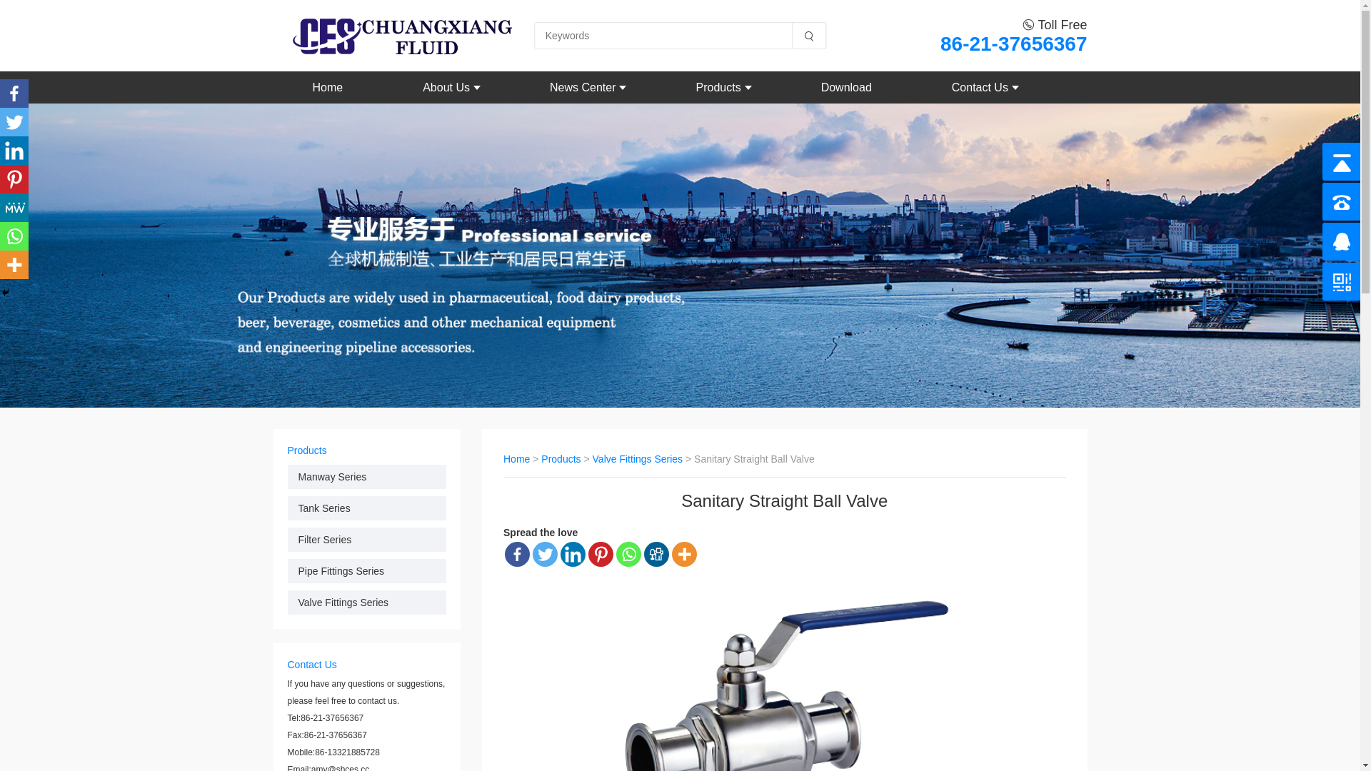  What do you see at coordinates (583, 87) in the screenshot?
I see `News Center` at bounding box center [583, 87].